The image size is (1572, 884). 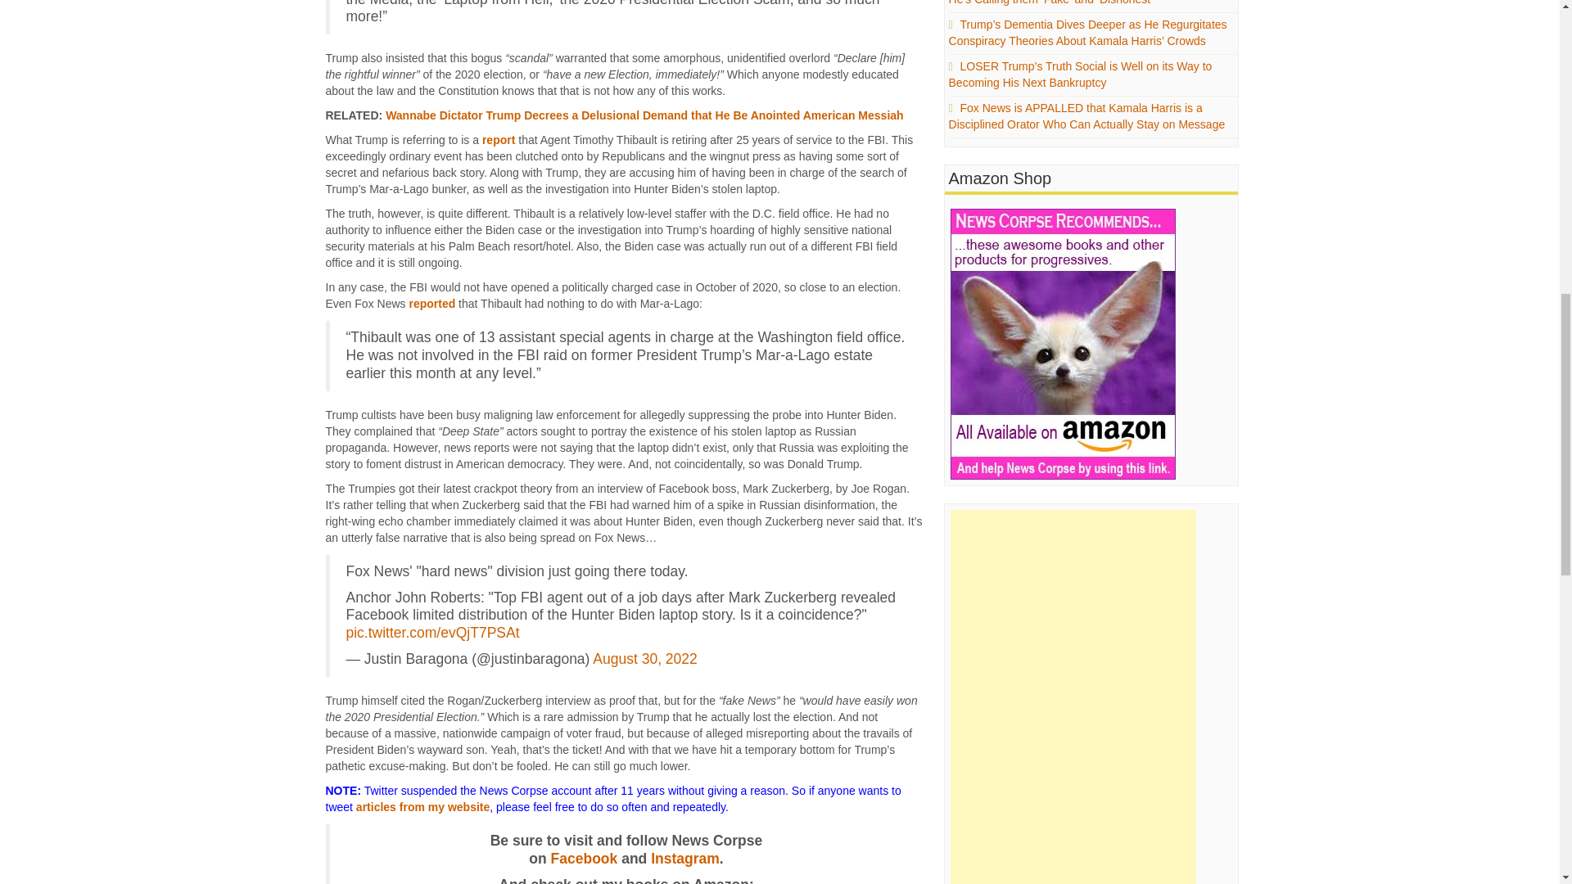 What do you see at coordinates (499, 140) in the screenshot?
I see `report` at bounding box center [499, 140].